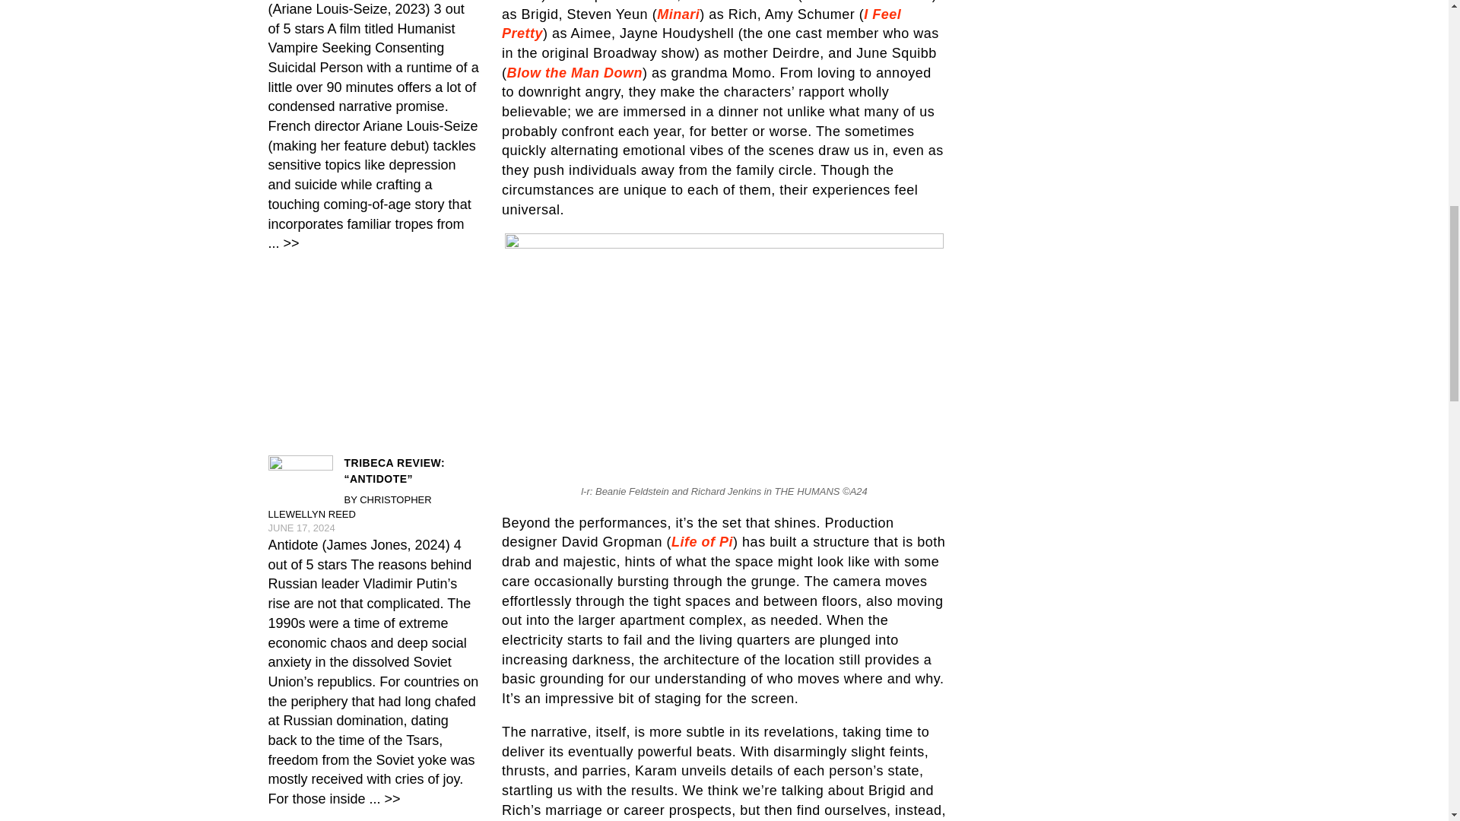 The image size is (1460, 821). I want to click on How to Build a Girl, so click(867, 2).